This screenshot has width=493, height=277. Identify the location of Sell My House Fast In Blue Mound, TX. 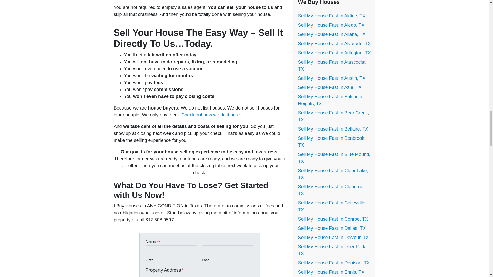
(334, 158).